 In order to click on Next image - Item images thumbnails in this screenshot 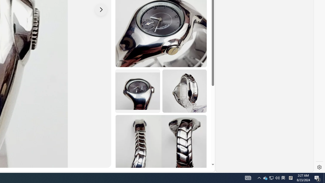, I will do `click(101, 9)`.